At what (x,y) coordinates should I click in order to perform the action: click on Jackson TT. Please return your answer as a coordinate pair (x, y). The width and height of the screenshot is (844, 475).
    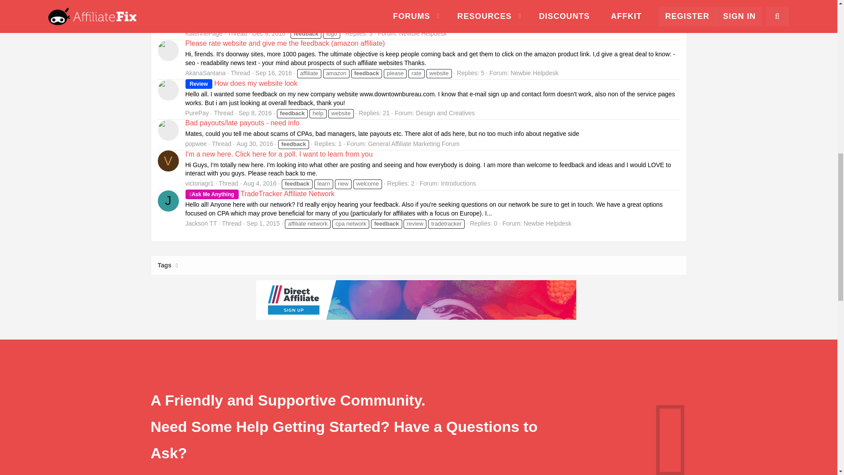
    Looking at the image, I should click on (167, 201).